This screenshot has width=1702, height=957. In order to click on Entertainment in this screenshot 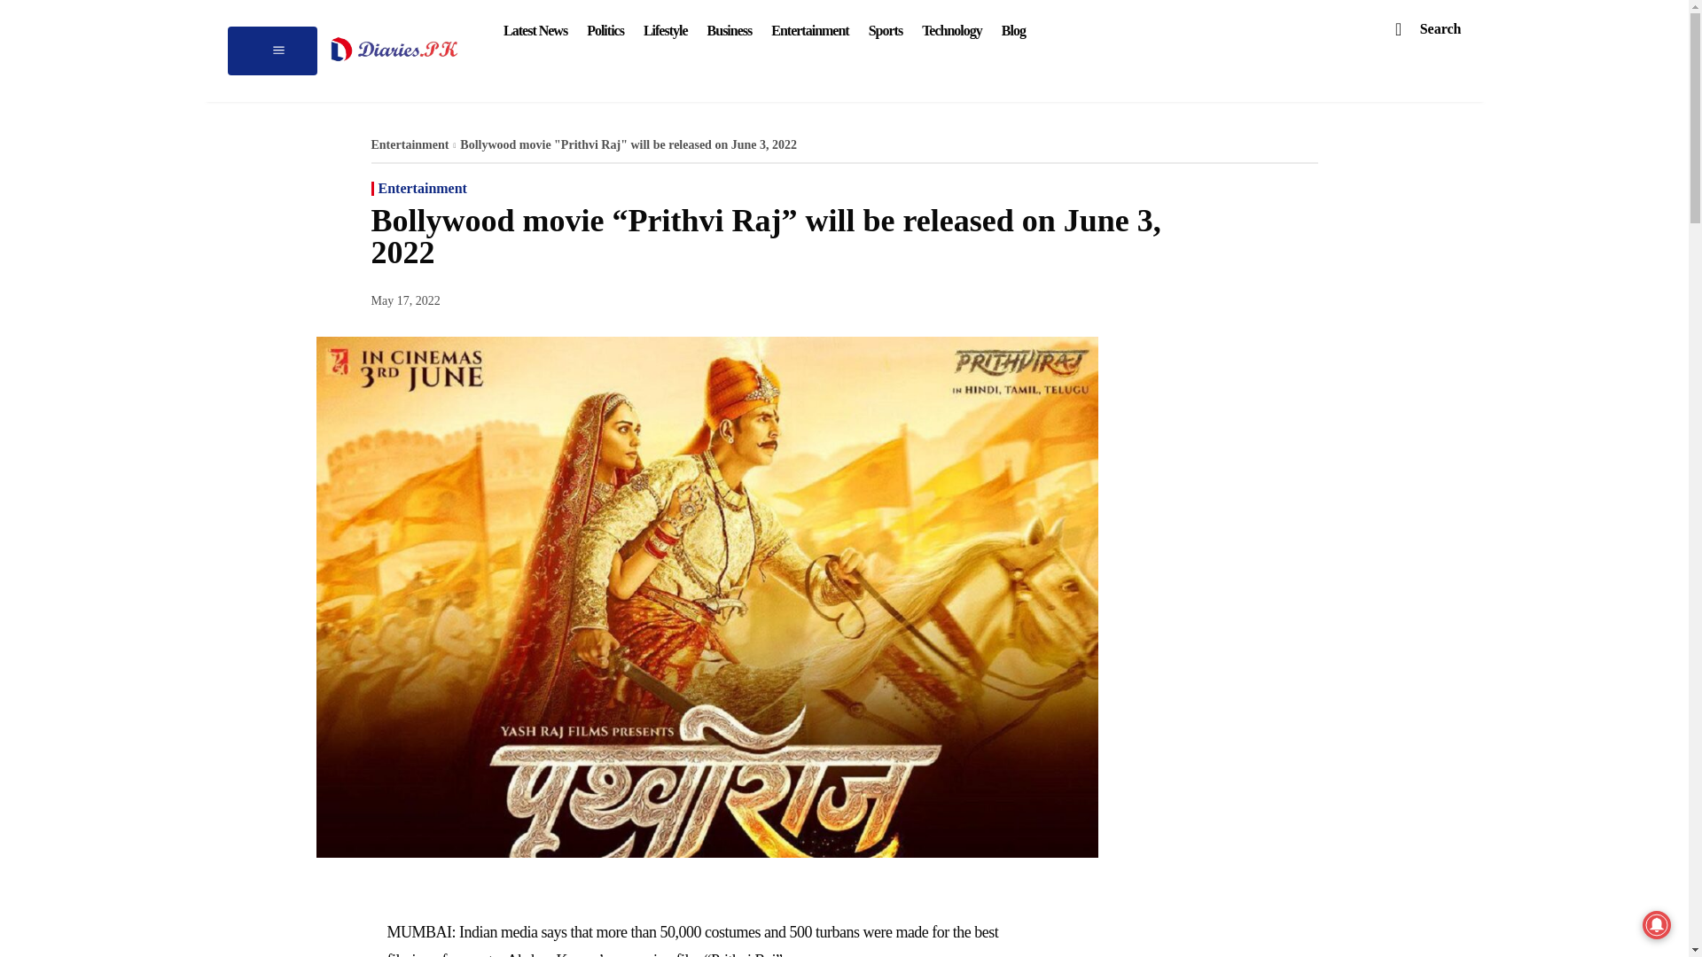, I will do `click(422, 189)`.